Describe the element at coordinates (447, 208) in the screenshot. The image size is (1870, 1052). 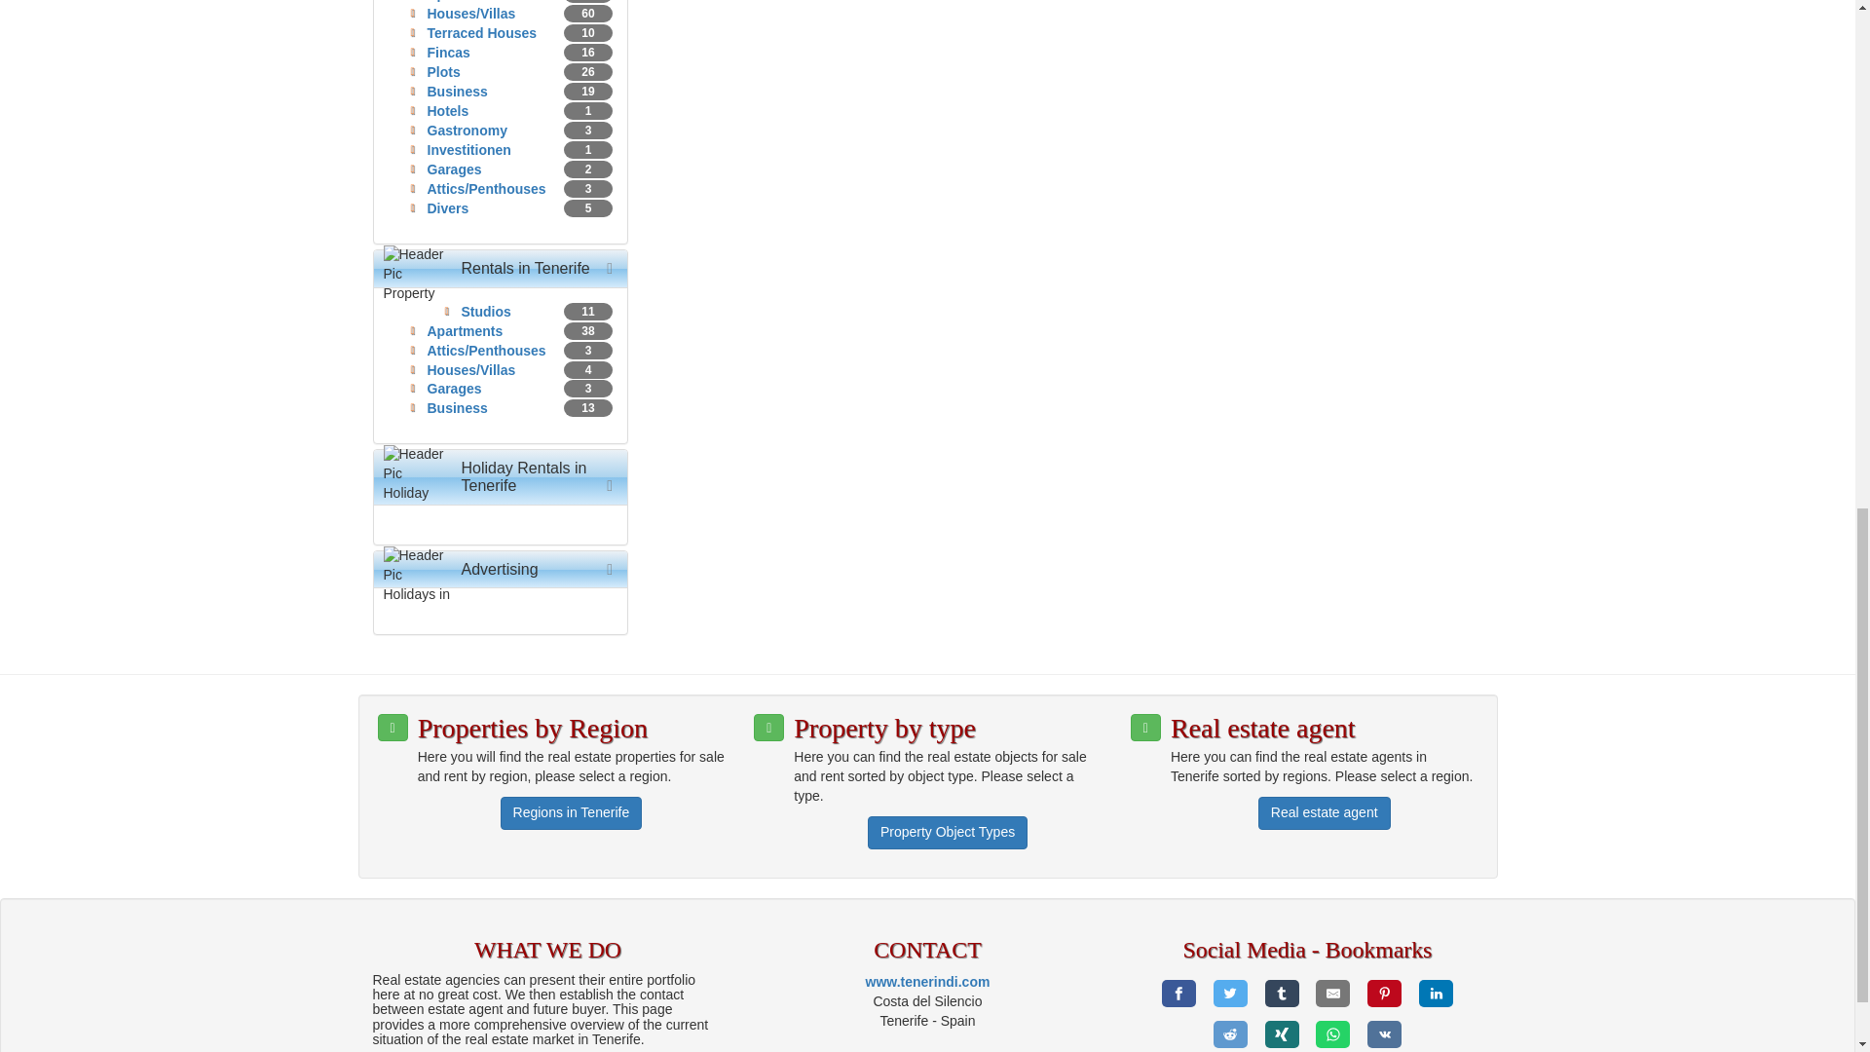
I see `Miscellaneous for sale Tenerife` at that location.